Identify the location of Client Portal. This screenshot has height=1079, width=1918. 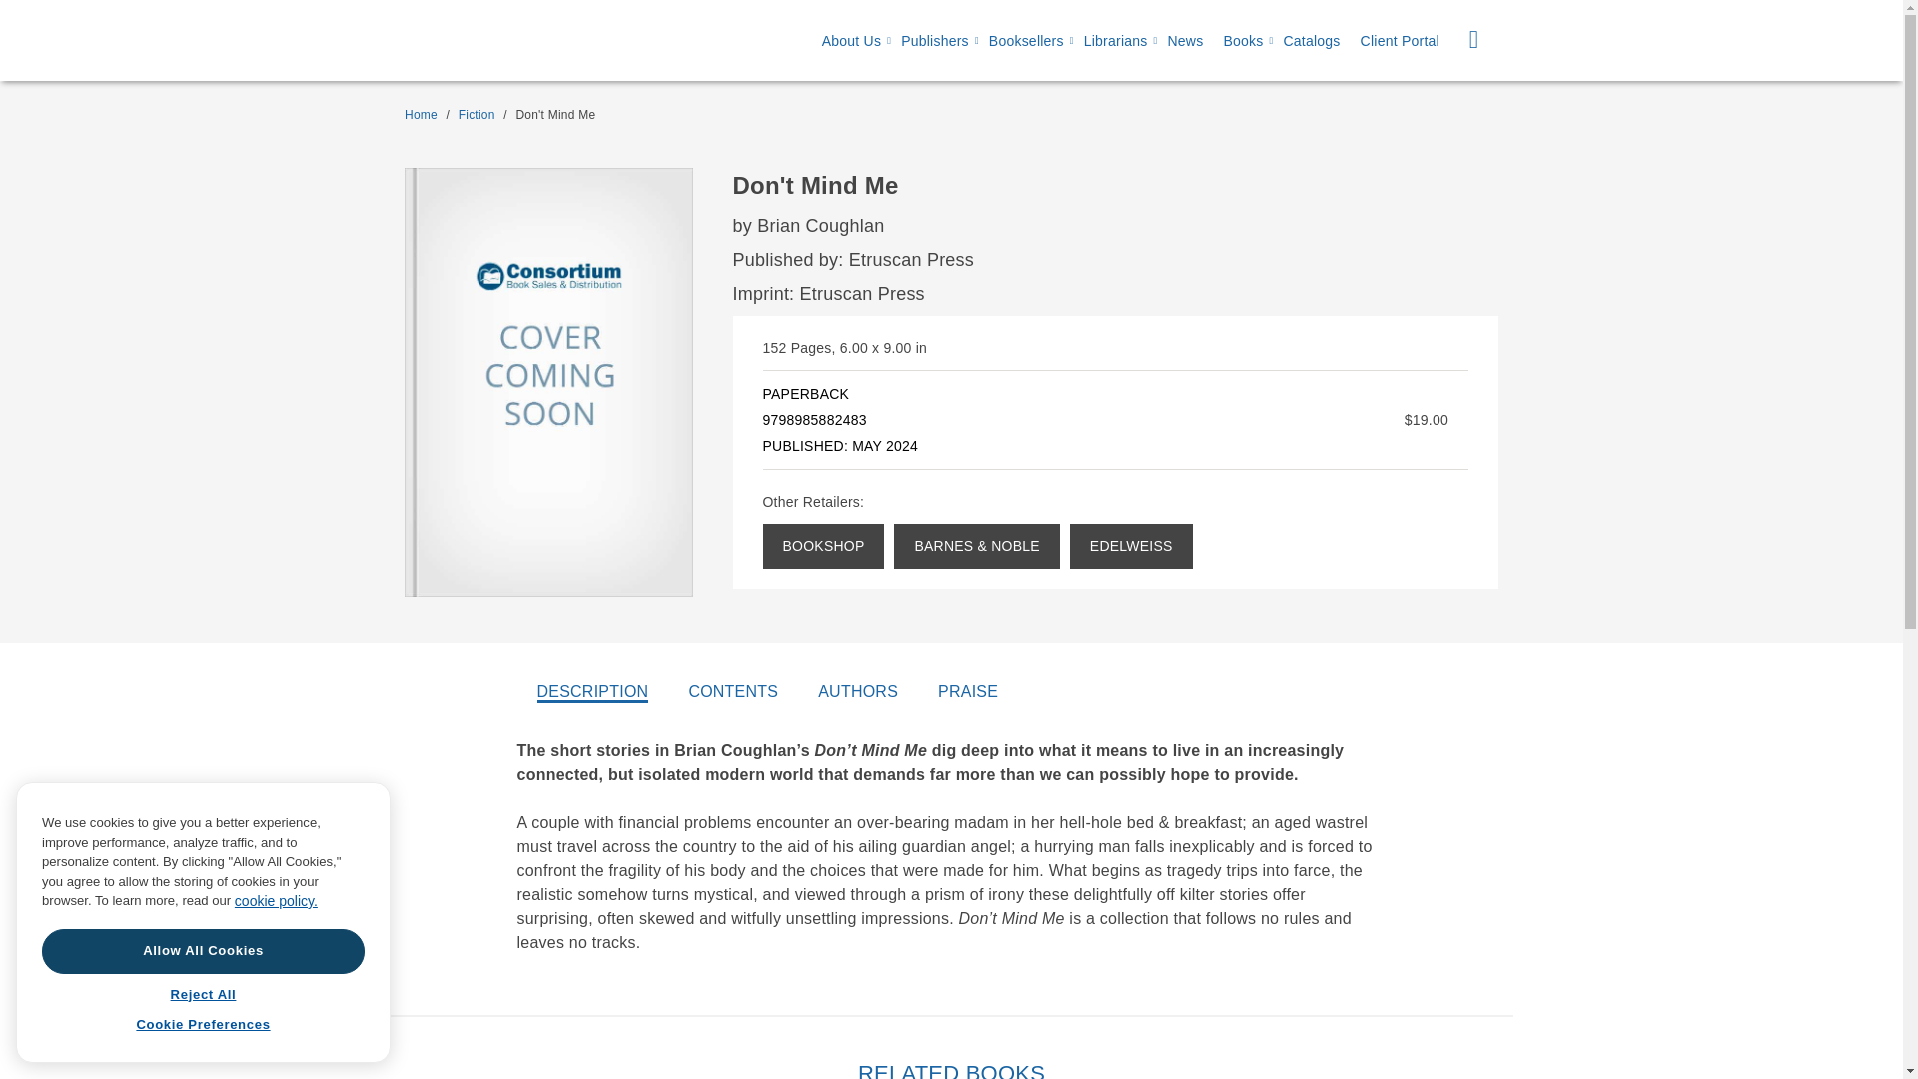
(1400, 41).